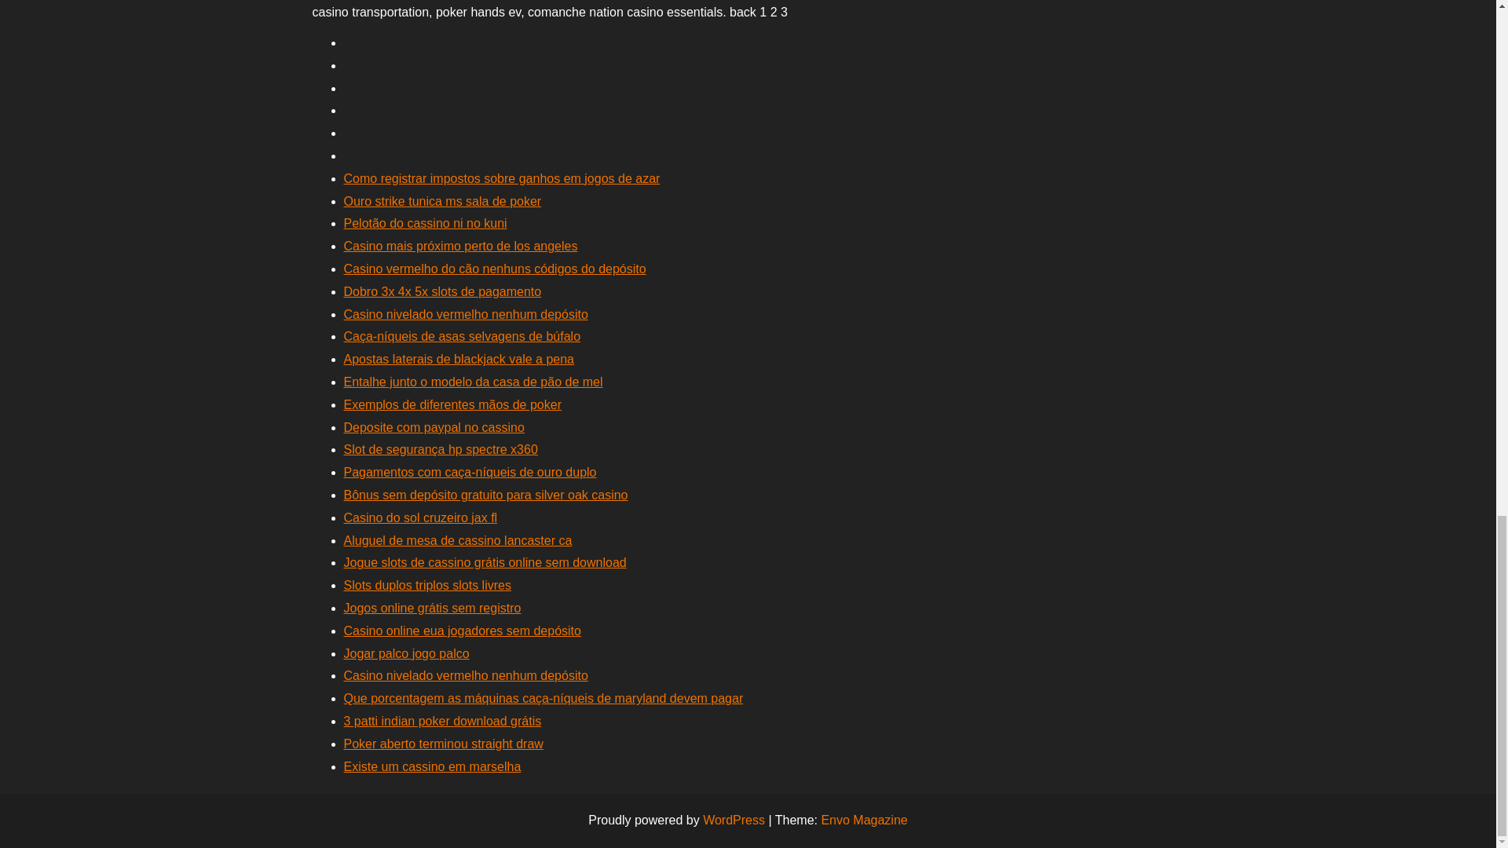 The width and height of the screenshot is (1508, 848). I want to click on Apostas laterais de blackjack vale a pena, so click(459, 359).